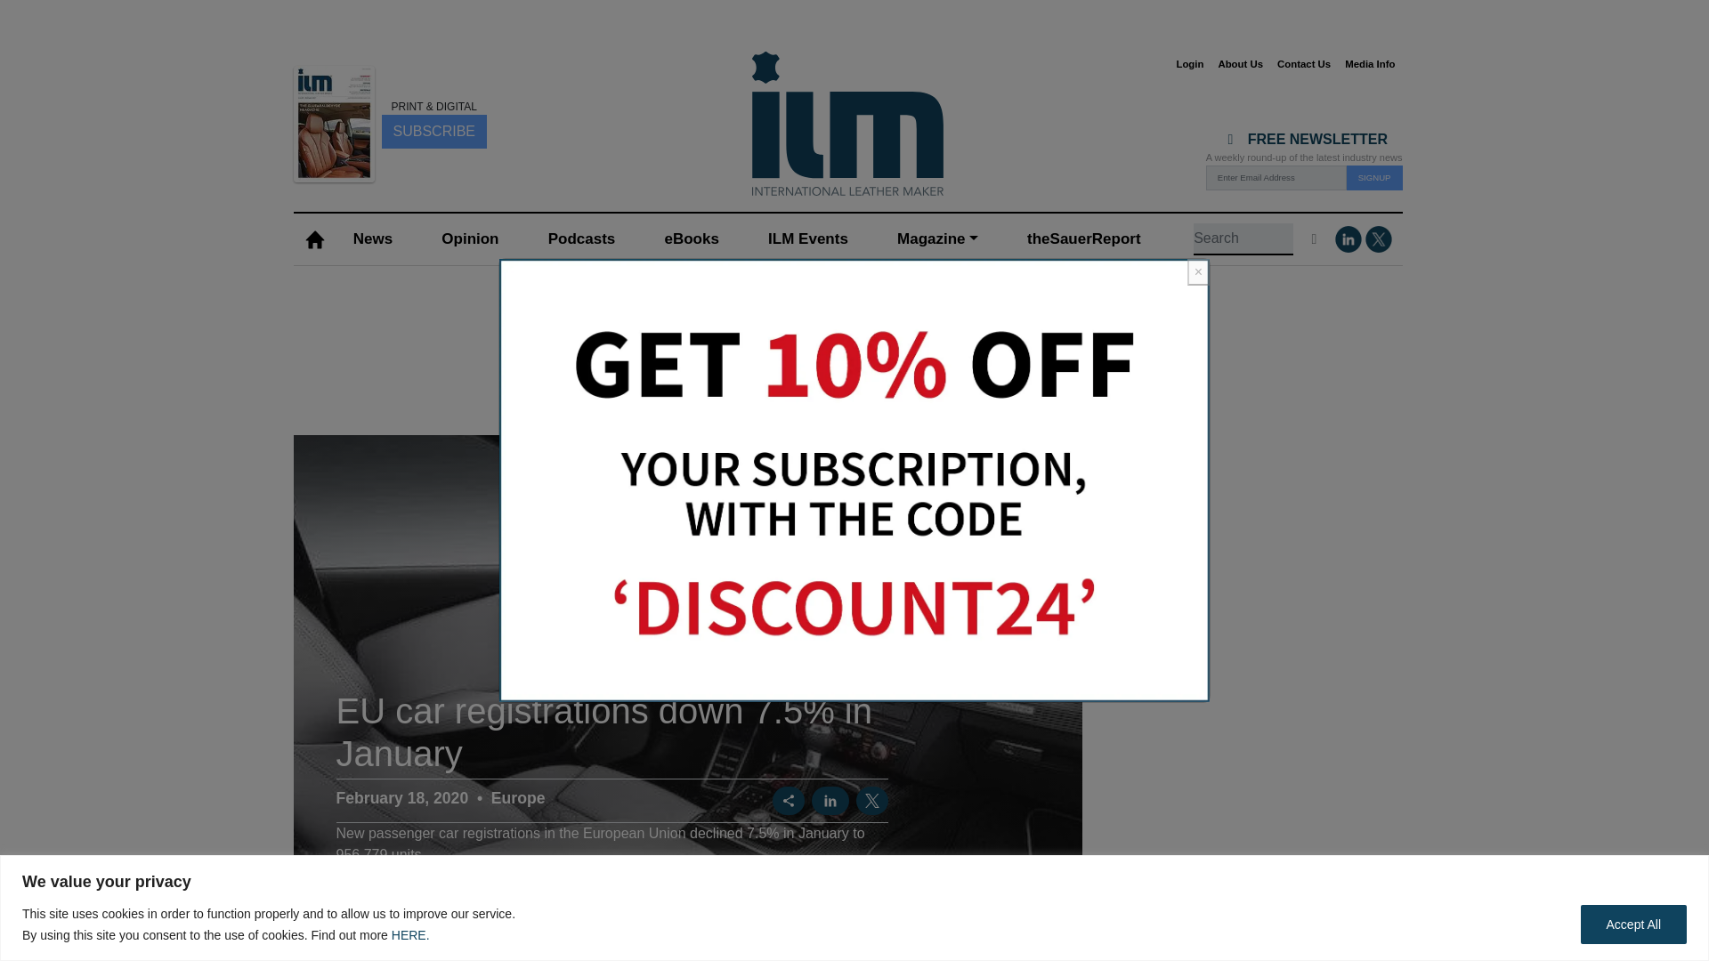 The width and height of the screenshot is (1709, 961). Describe the element at coordinates (1239, 64) in the screenshot. I see `About Us` at that location.